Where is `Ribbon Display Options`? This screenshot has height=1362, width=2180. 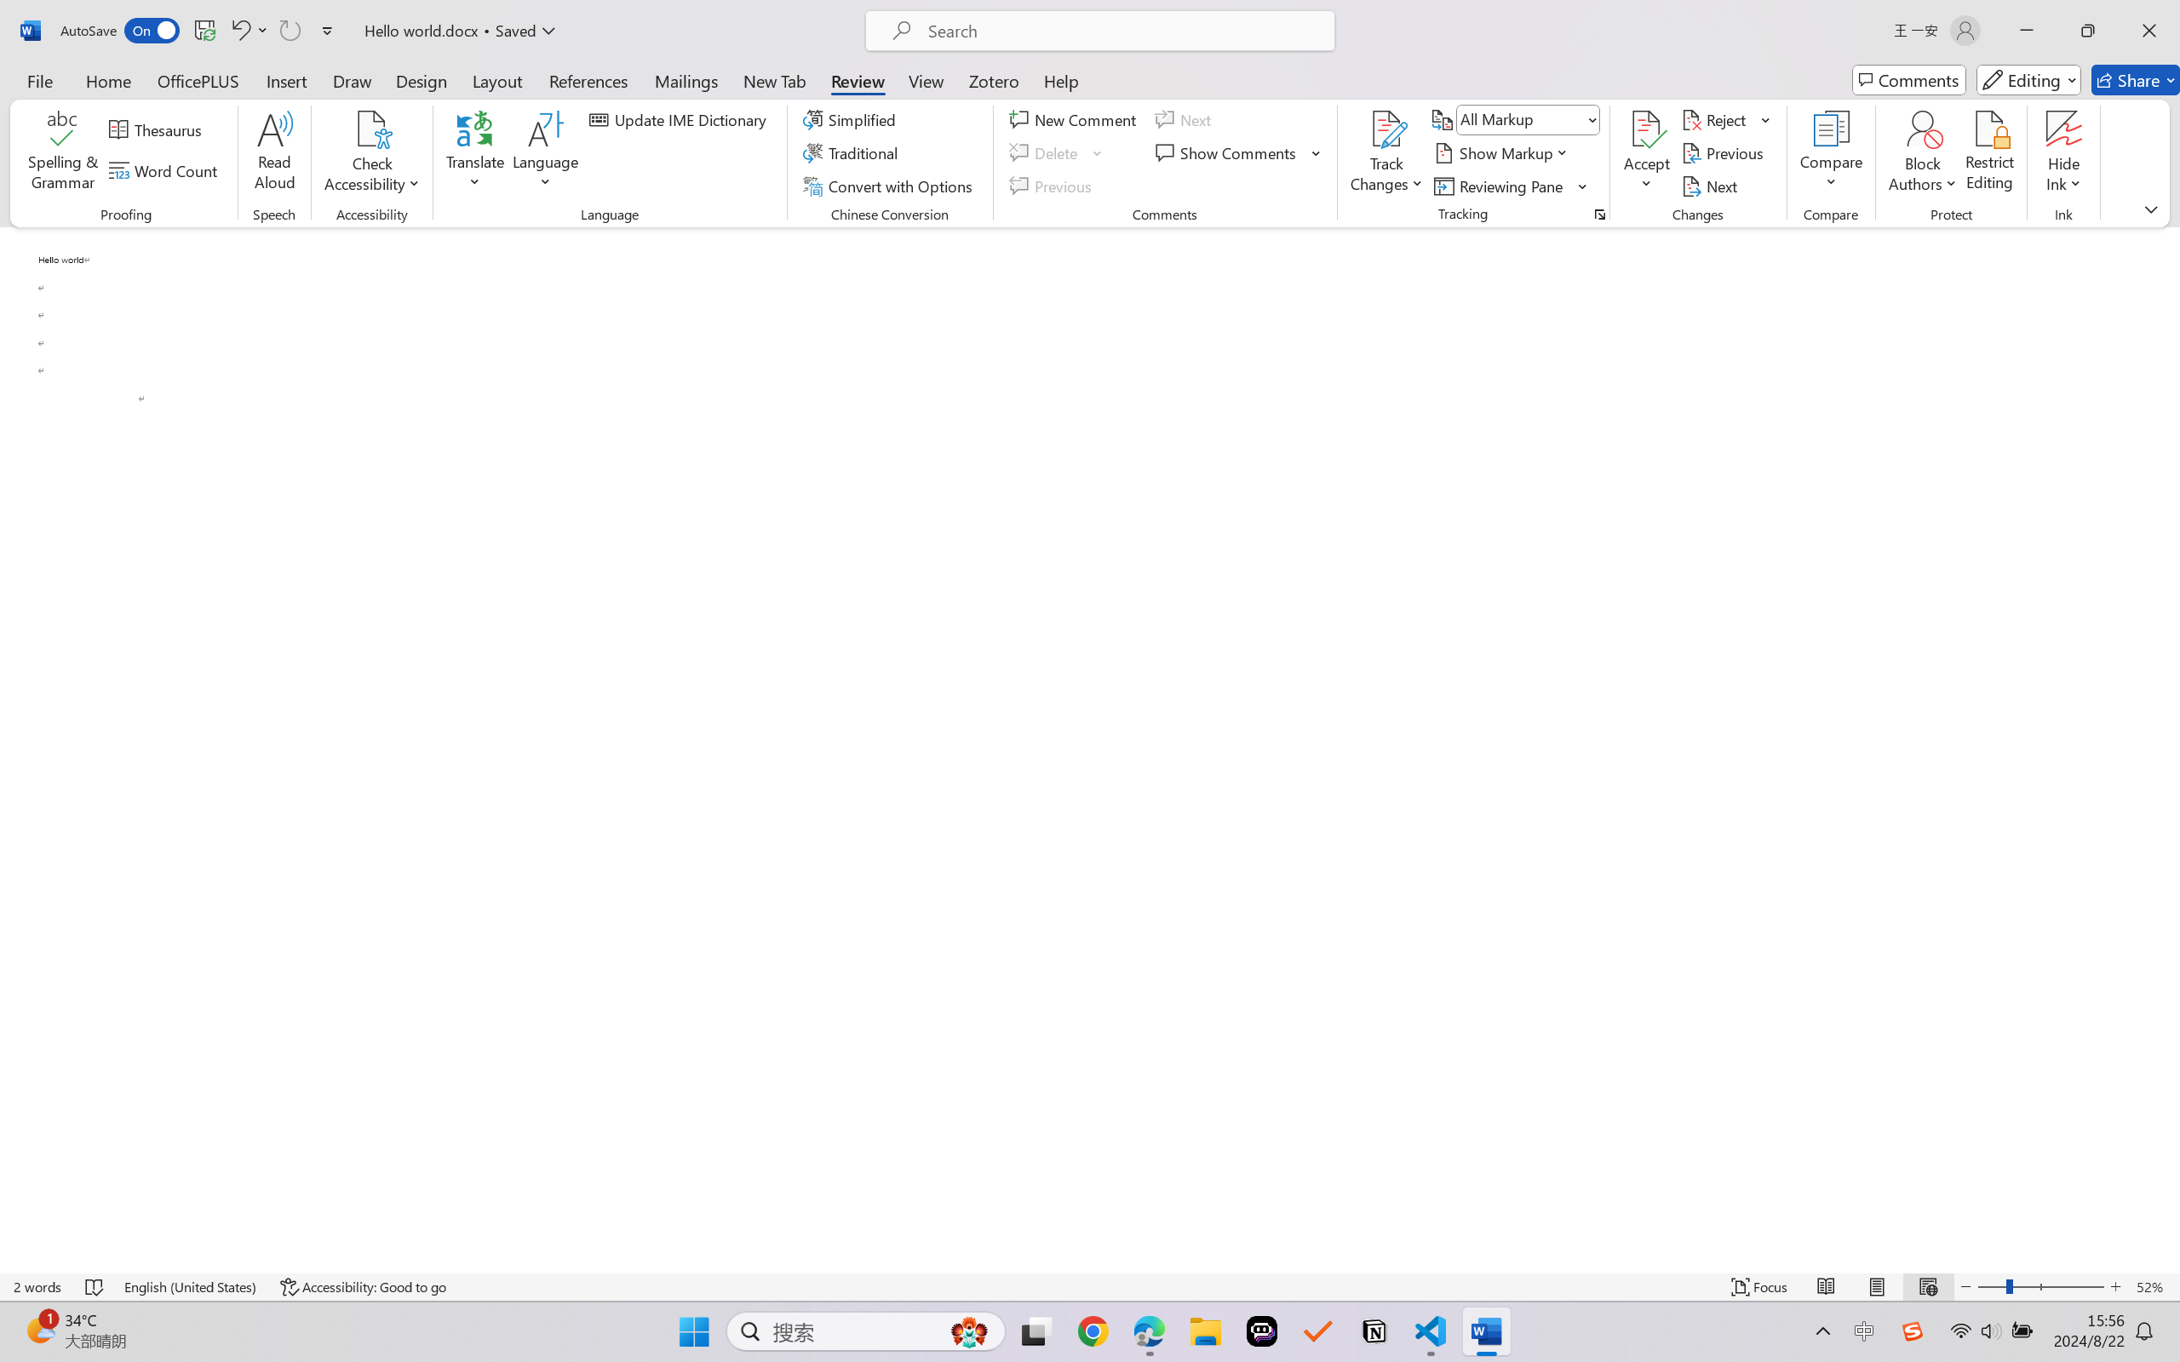
Ribbon Display Options is located at coordinates (2151, 209).